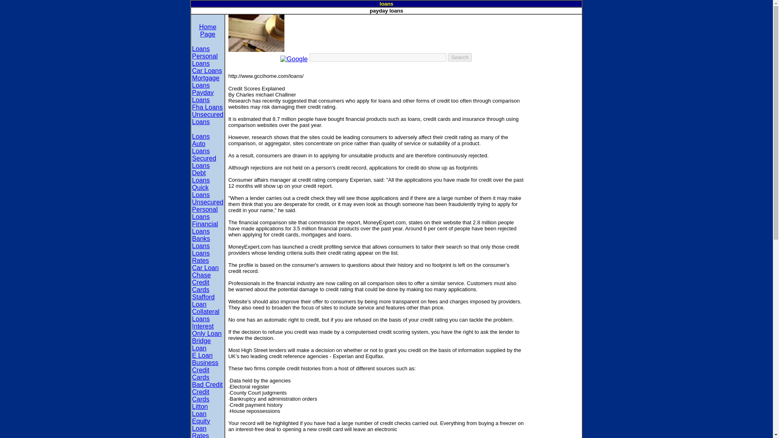 This screenshot has height=438, width=779. Describe the element at coordinates (204, 60) in the screenshot. I see `Personal Loans` at that location.